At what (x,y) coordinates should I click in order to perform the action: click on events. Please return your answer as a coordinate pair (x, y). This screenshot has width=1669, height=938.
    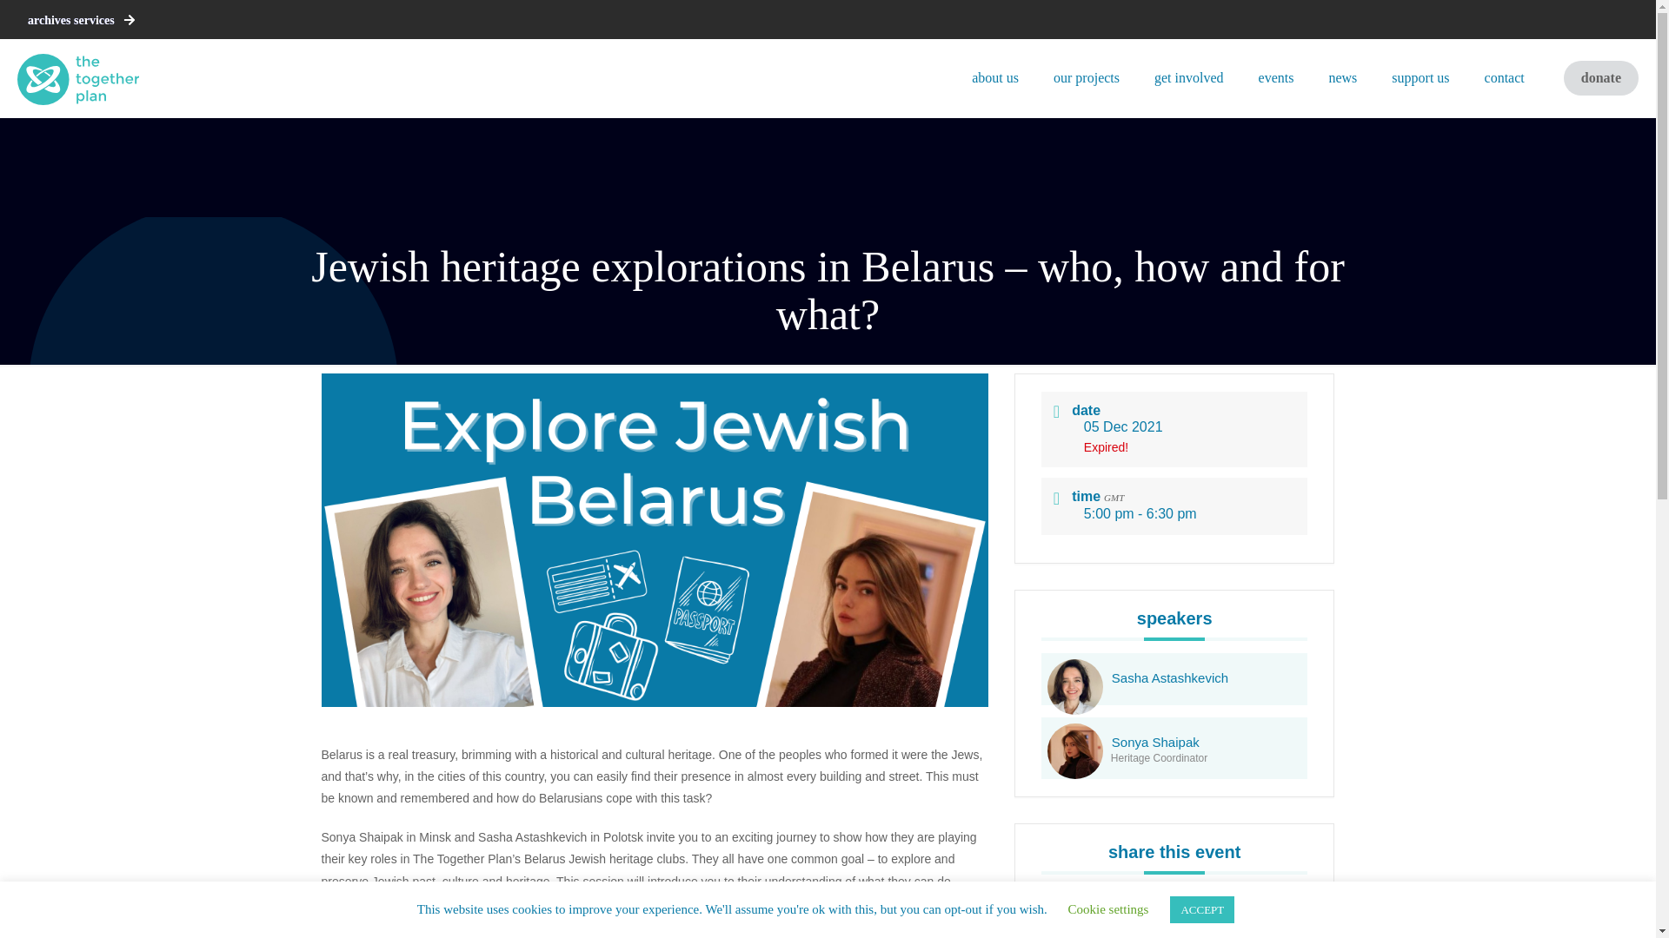
    Looking at the image, I should click on (1276, 78).